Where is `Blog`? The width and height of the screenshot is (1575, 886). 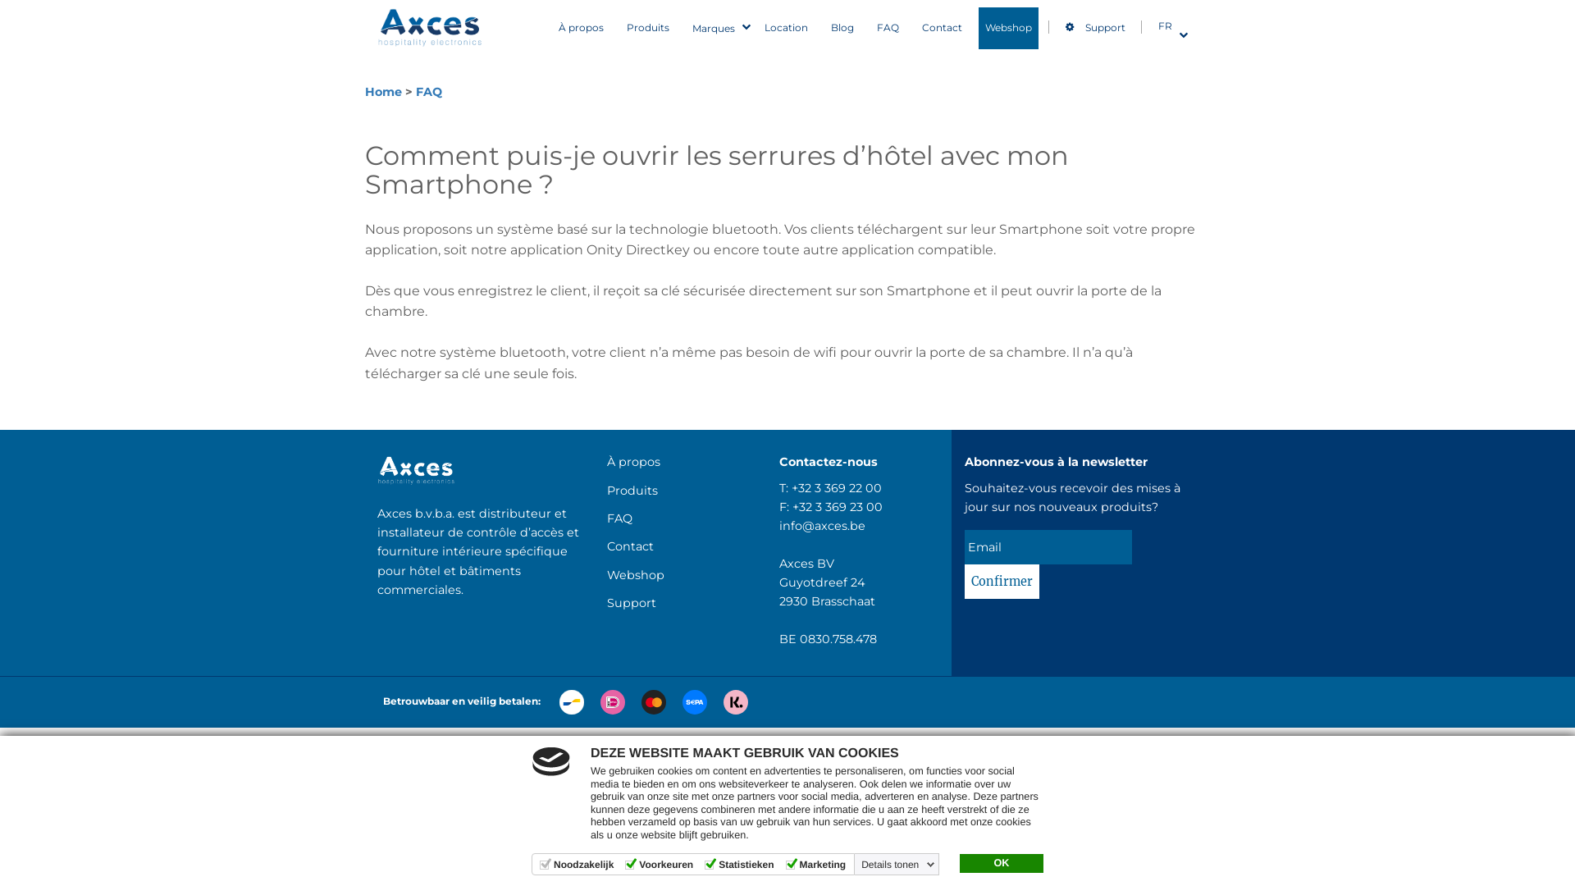
Blog is located at coordinates (842, 28).